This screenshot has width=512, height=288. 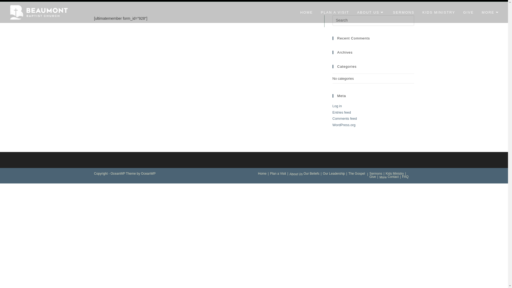 What do you see at coordinates (395, 174) in the screenshot?
I see `Kids Ministry` at bounding box center [395, 174].